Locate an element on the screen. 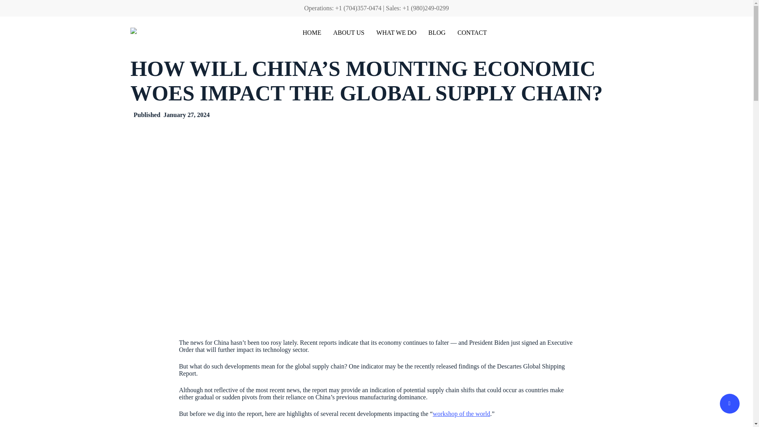 The width and height of the screenshot is (759, 427). WHAT WE DO is located at coordinates (396, 32).